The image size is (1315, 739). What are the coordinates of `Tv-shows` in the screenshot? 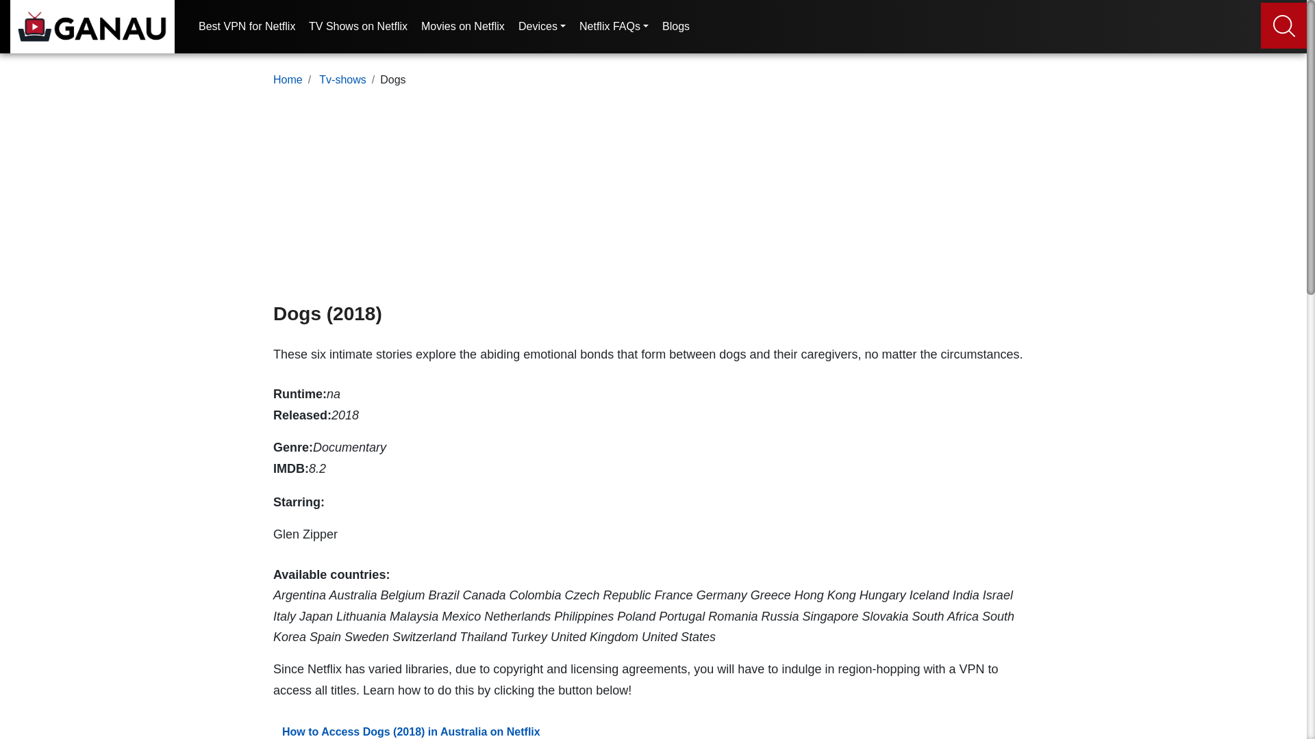 It's located at (342, 79).